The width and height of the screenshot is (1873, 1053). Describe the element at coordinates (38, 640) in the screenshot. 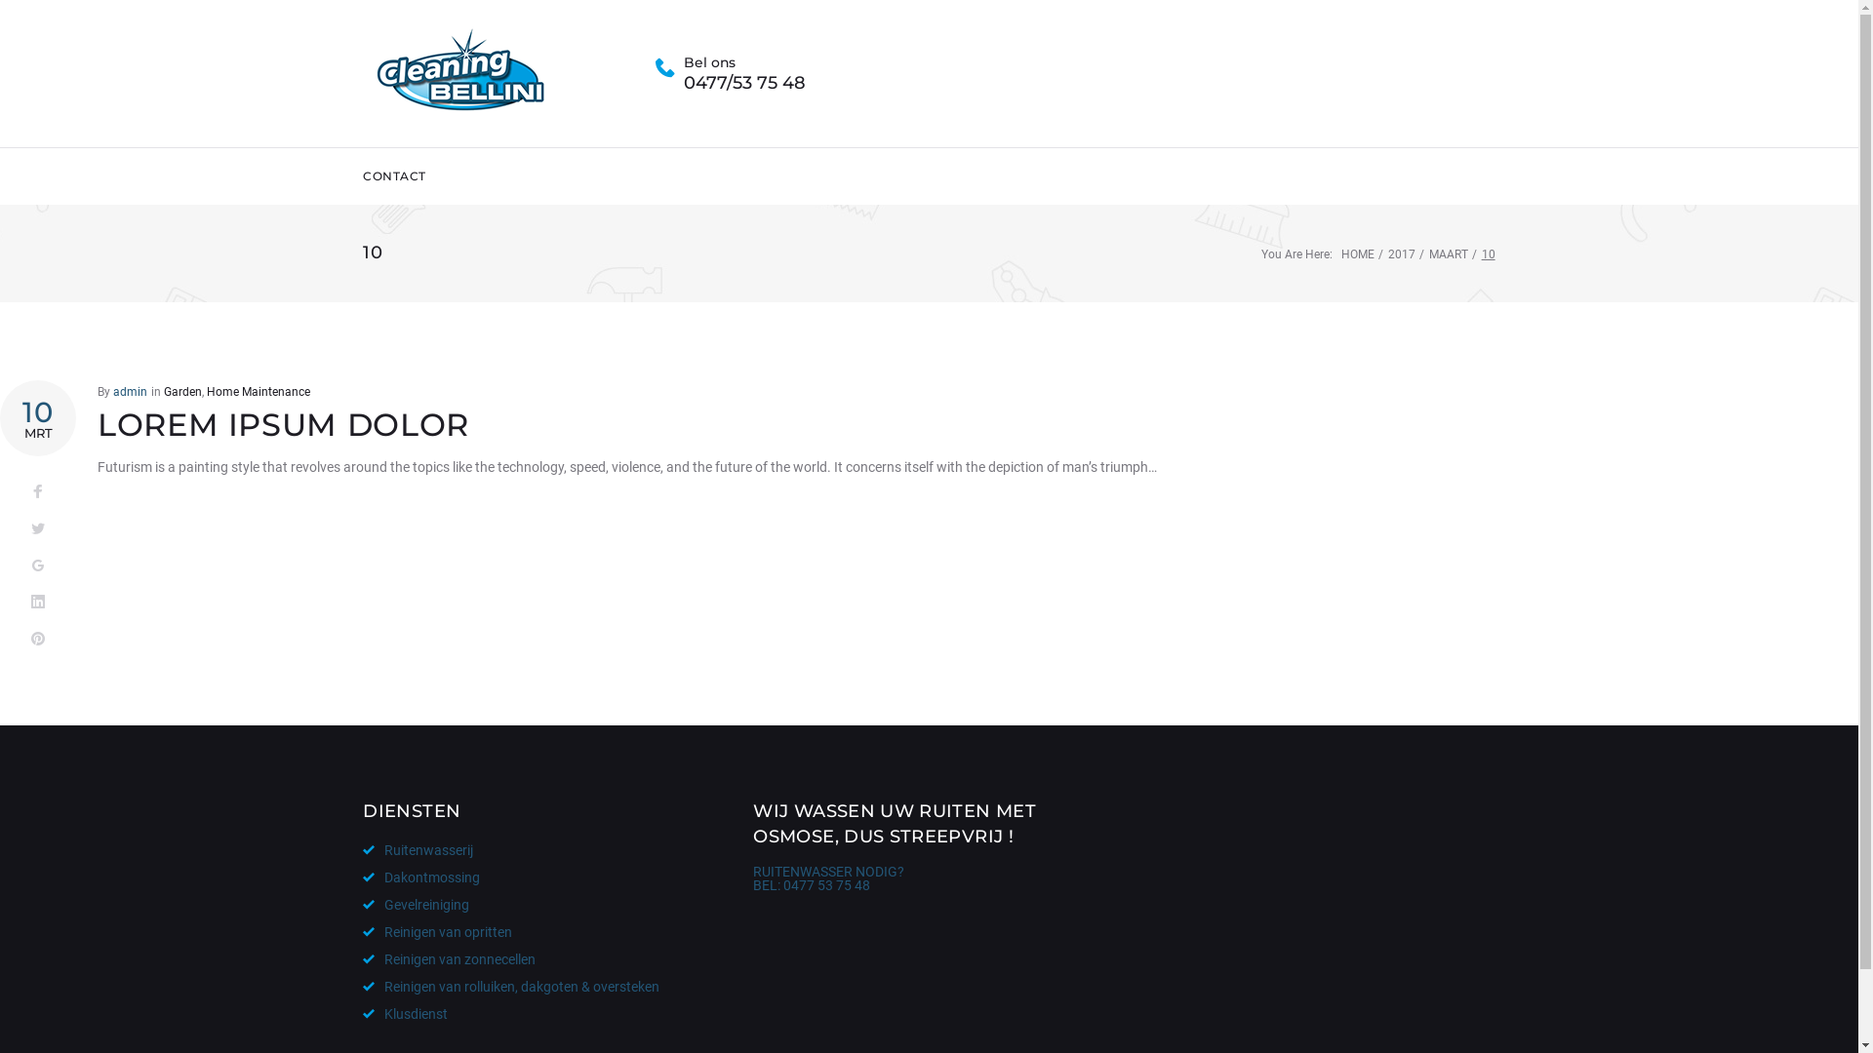

I see `Share on Pinterest` at that location.